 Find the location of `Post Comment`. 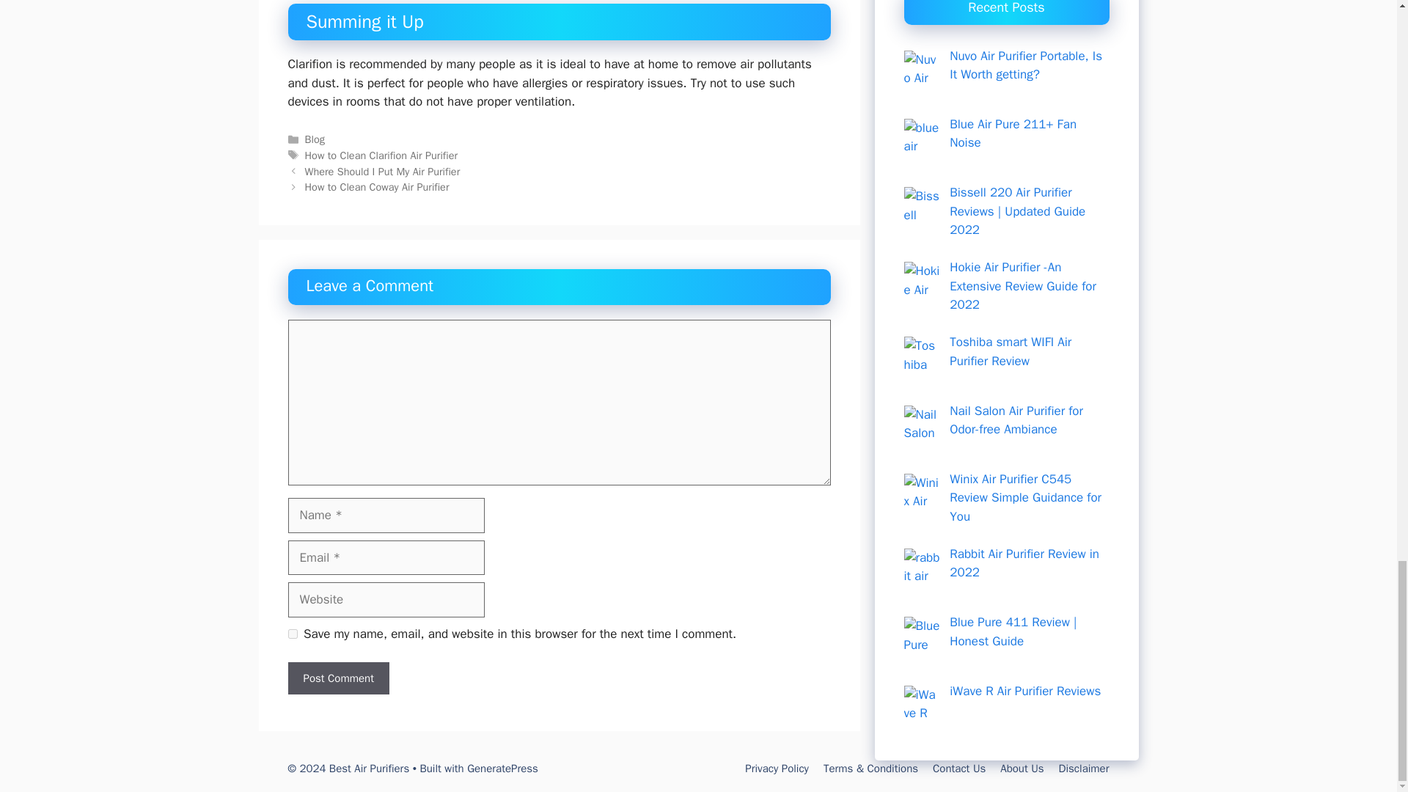

Post Comment is located at coordinates (337, 678).